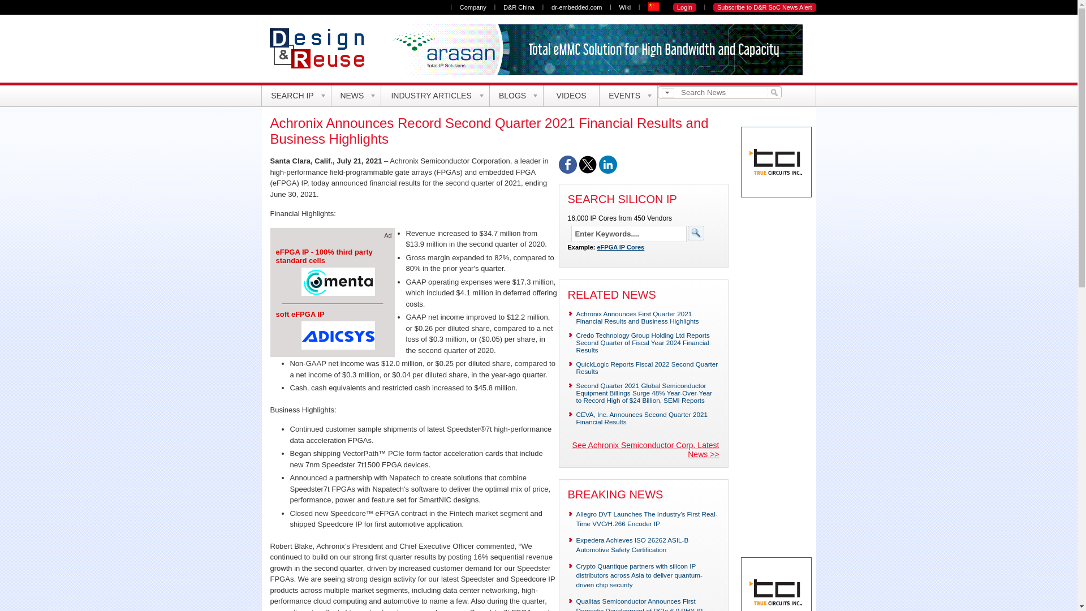 This screenshot has width=1086, height=611. What do you see at coordinates (473, 7) in the screenshot?
I see `Company` at bounding box center [473, 7].